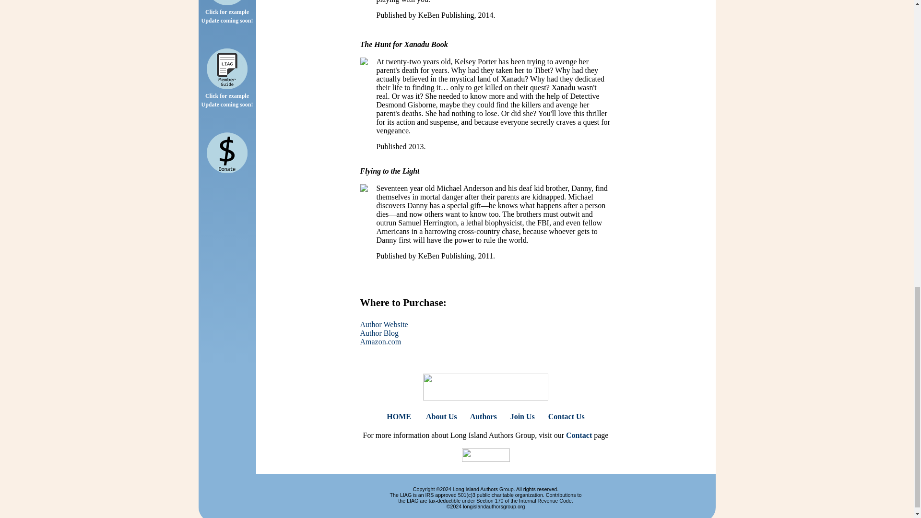  Describe the element at coordinates (227, 153) in the screenshot. I see `Donate to LIAG` at that location.